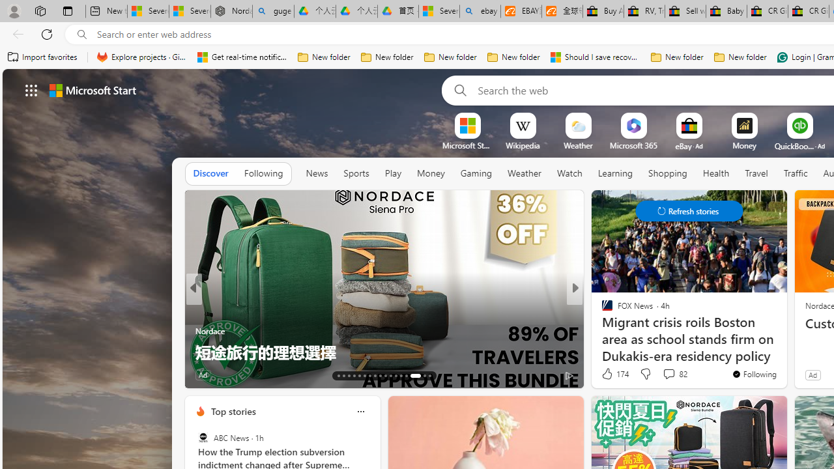 This screenshot has height=469, width=834. Describe the element at coordinates (172, 375) in the screenshot. I see `Ad Choice` at that location.